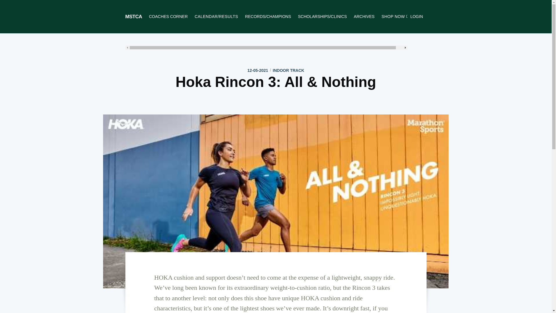  What do you see at coordinates (364, 16) in the screenshot?
I see `ARCHIVES` at bounding box center [364, 16].